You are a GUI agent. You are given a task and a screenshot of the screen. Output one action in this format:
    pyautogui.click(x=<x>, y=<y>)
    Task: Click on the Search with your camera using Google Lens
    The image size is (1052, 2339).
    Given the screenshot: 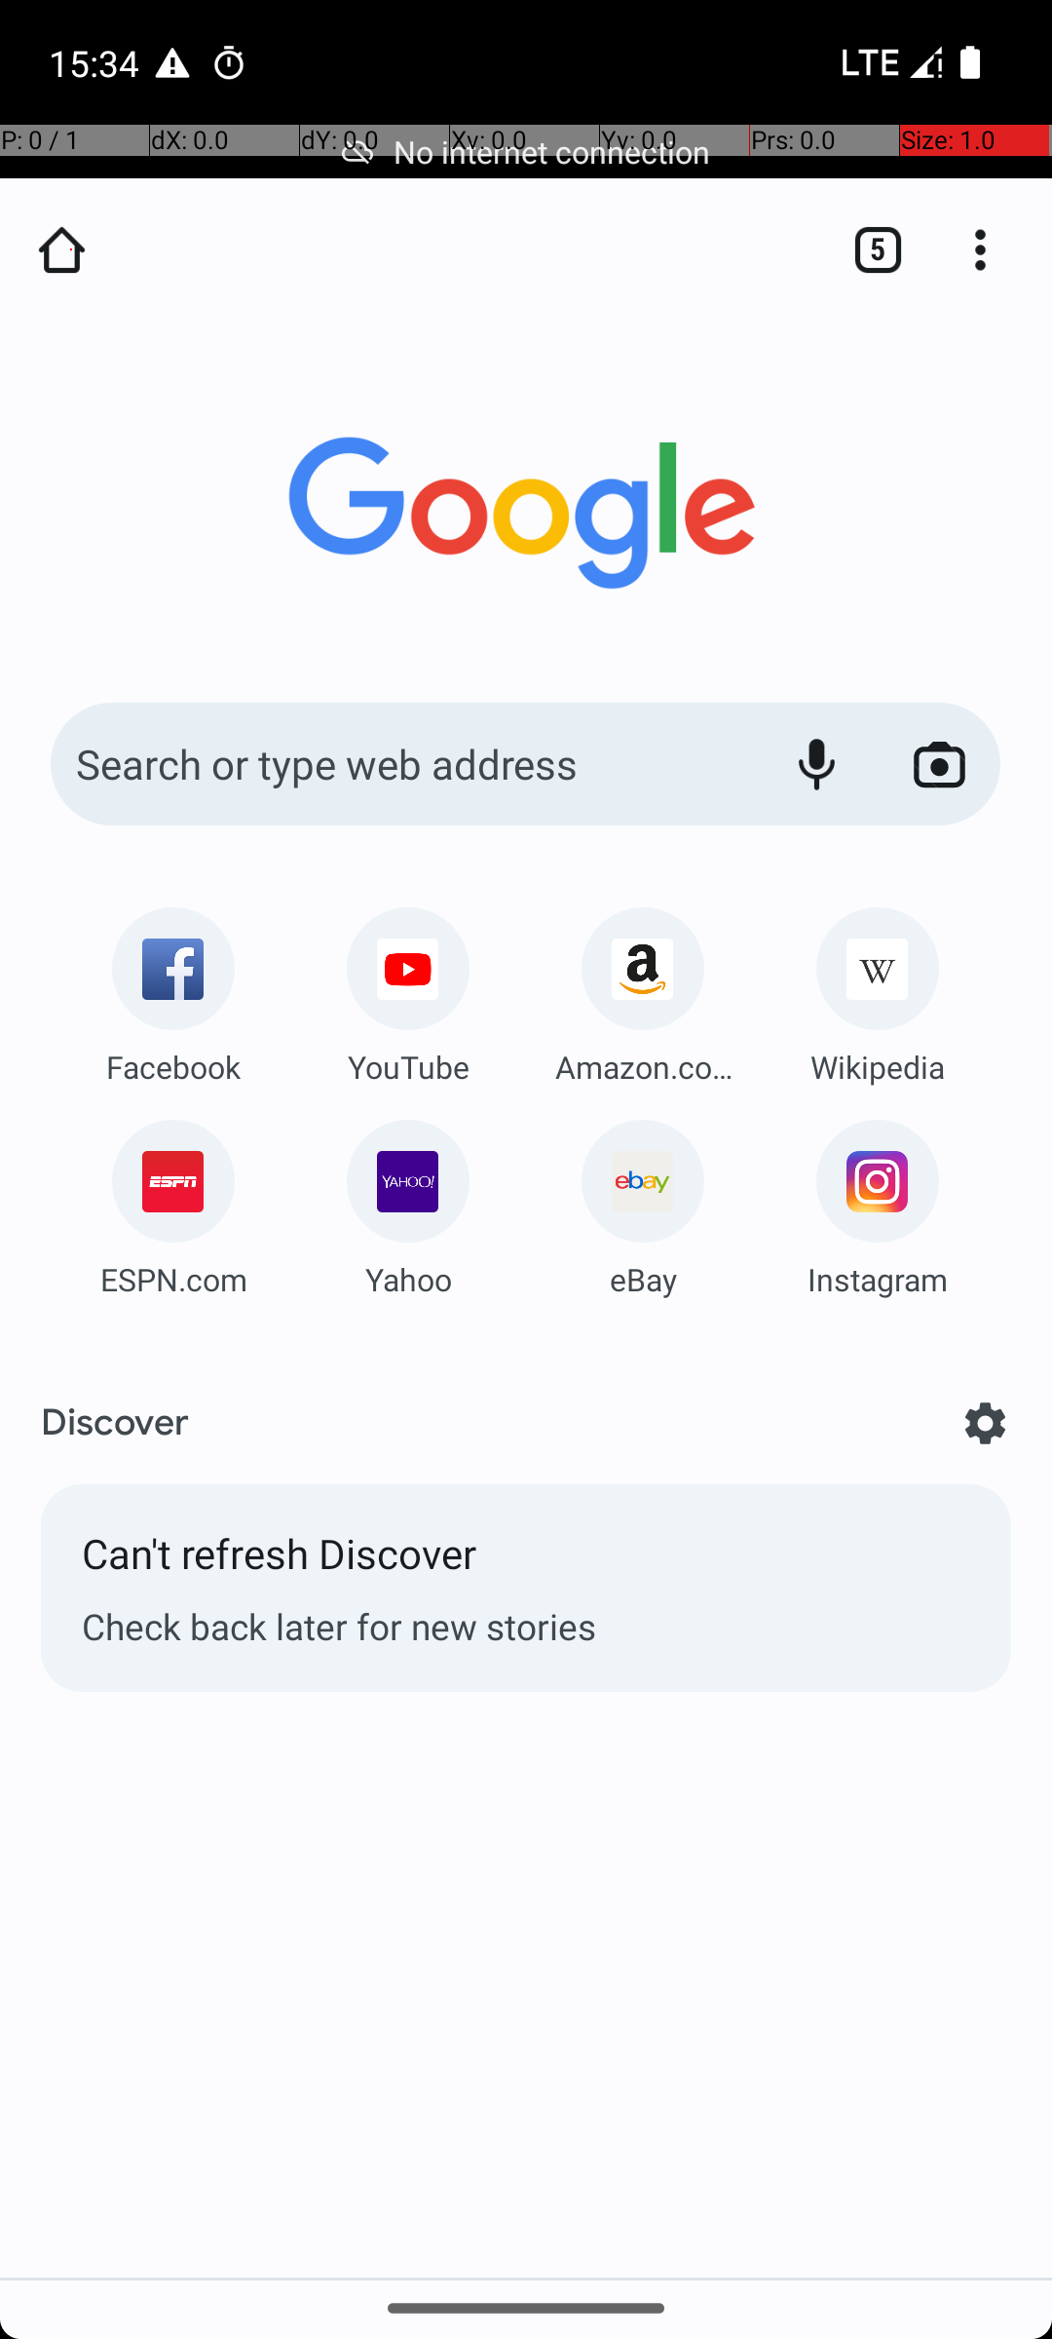 What is the action you would take?
    pyautogui.click(x=939, y=764)
    